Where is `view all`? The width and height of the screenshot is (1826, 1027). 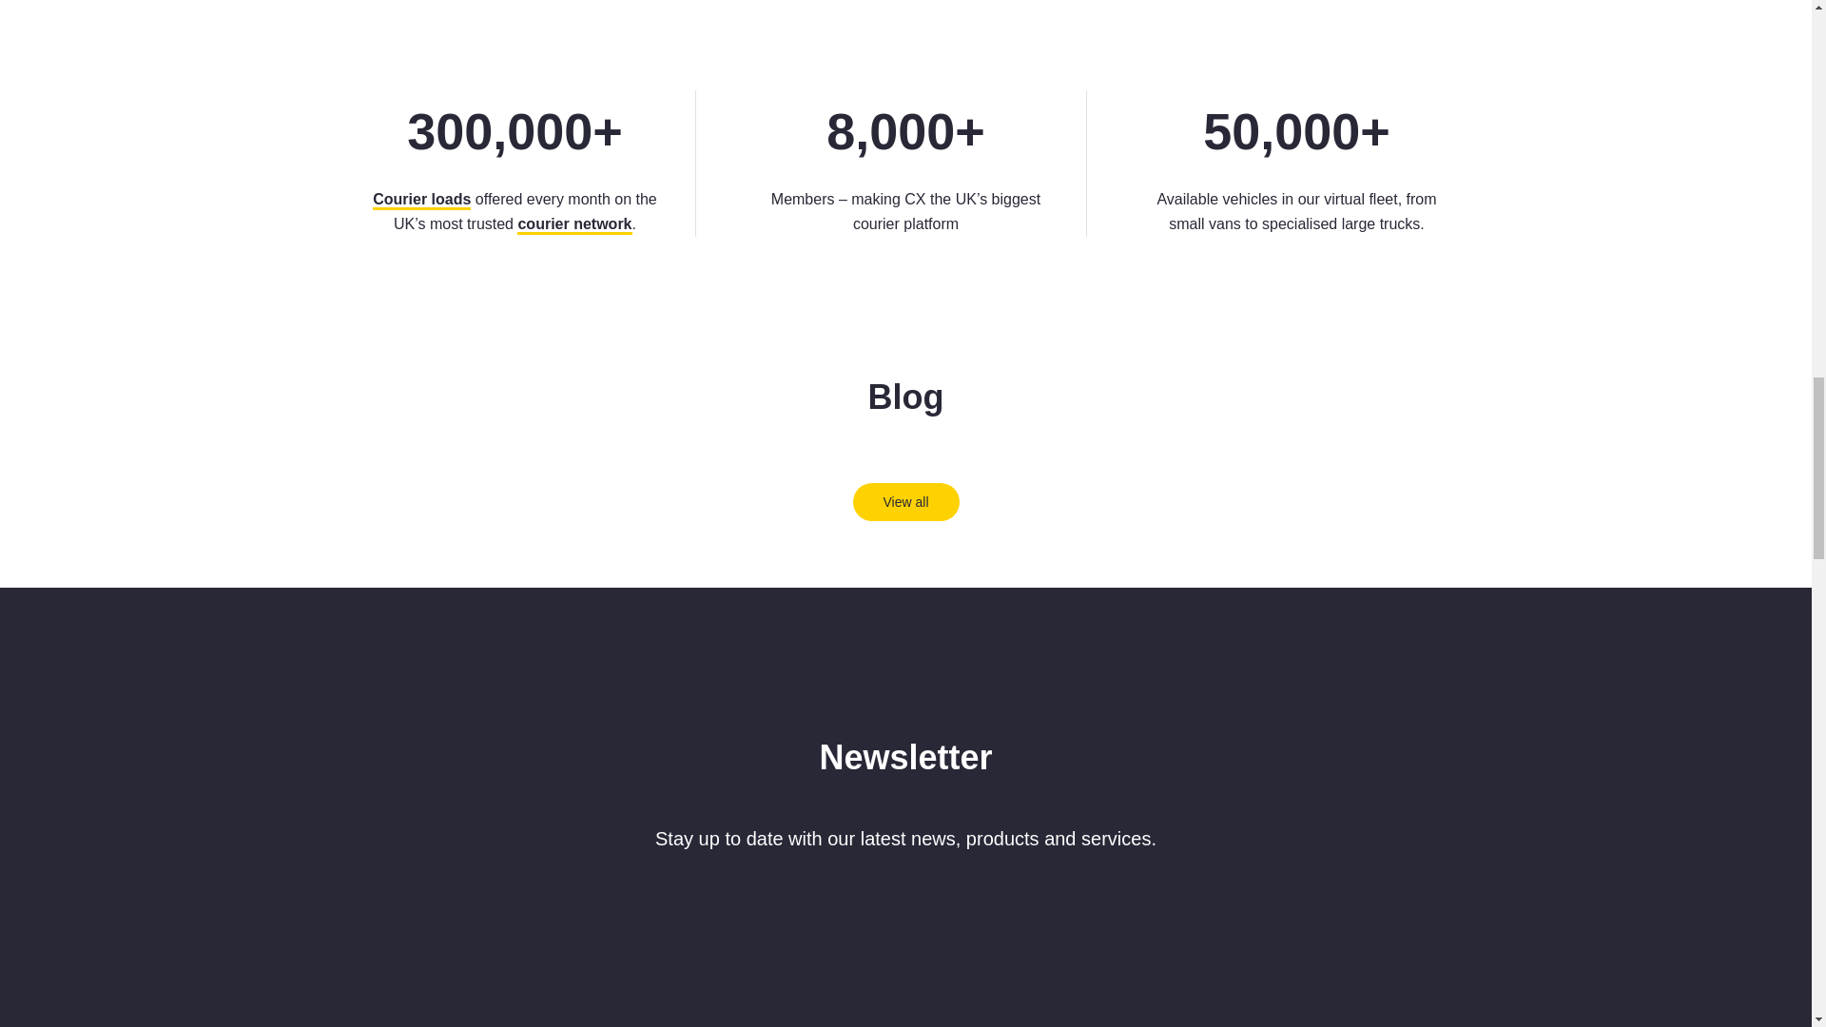 view all is located at coordinates (905, 501).